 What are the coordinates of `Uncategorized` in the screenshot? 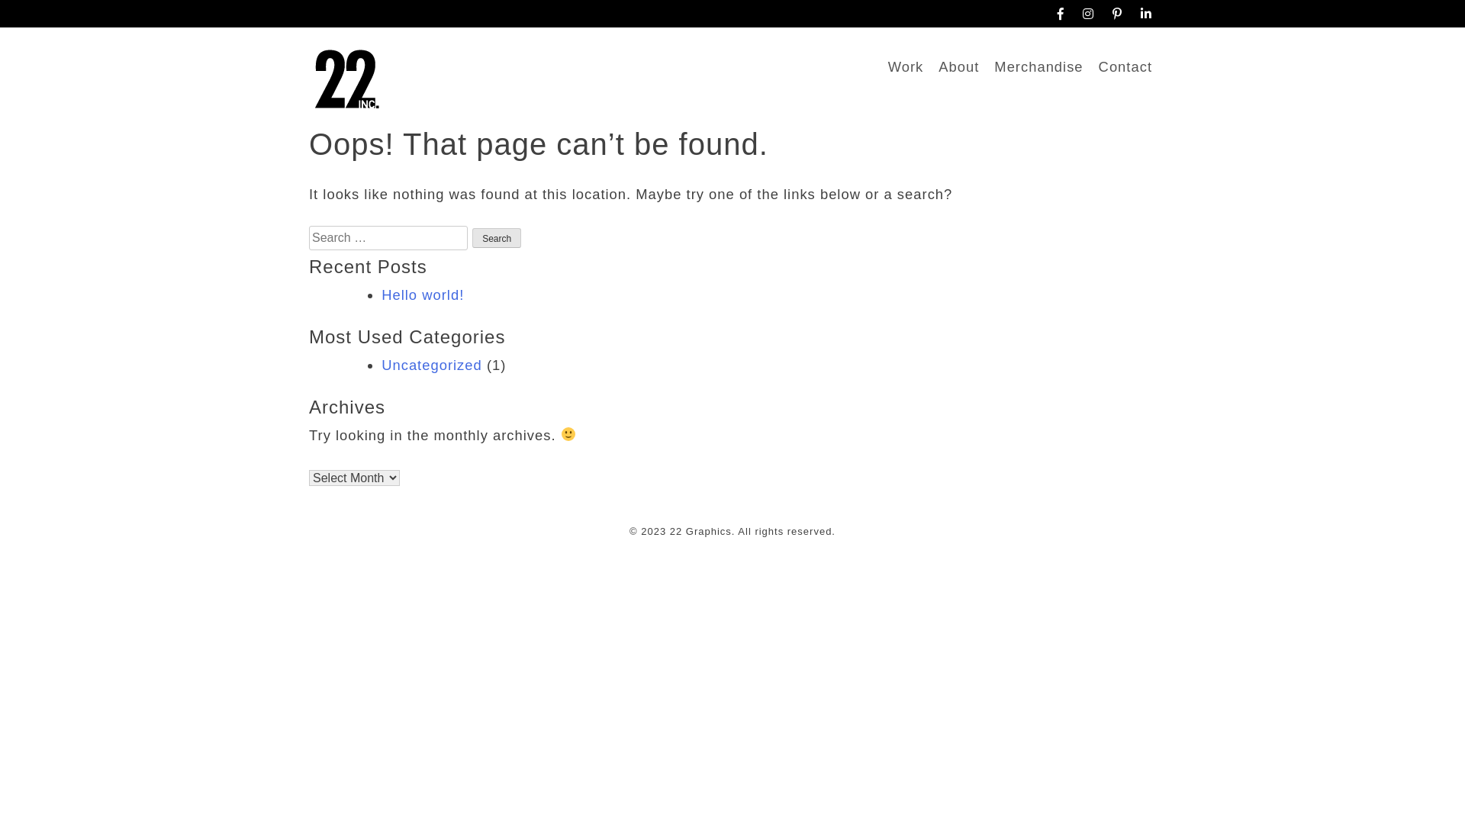 It's located at (432, 365).